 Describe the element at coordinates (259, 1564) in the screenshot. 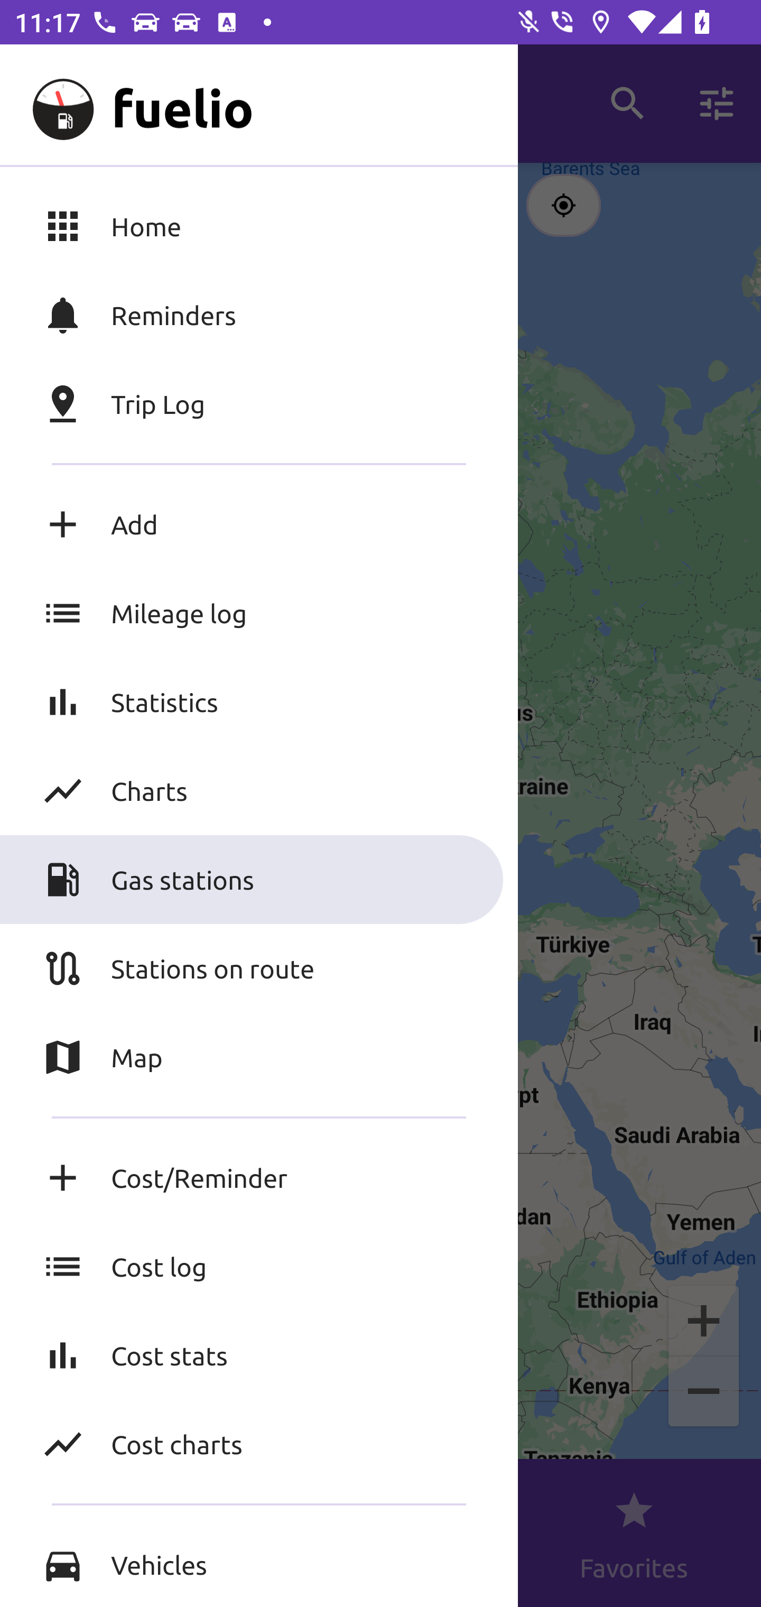

I see `Vehicles` at that location.